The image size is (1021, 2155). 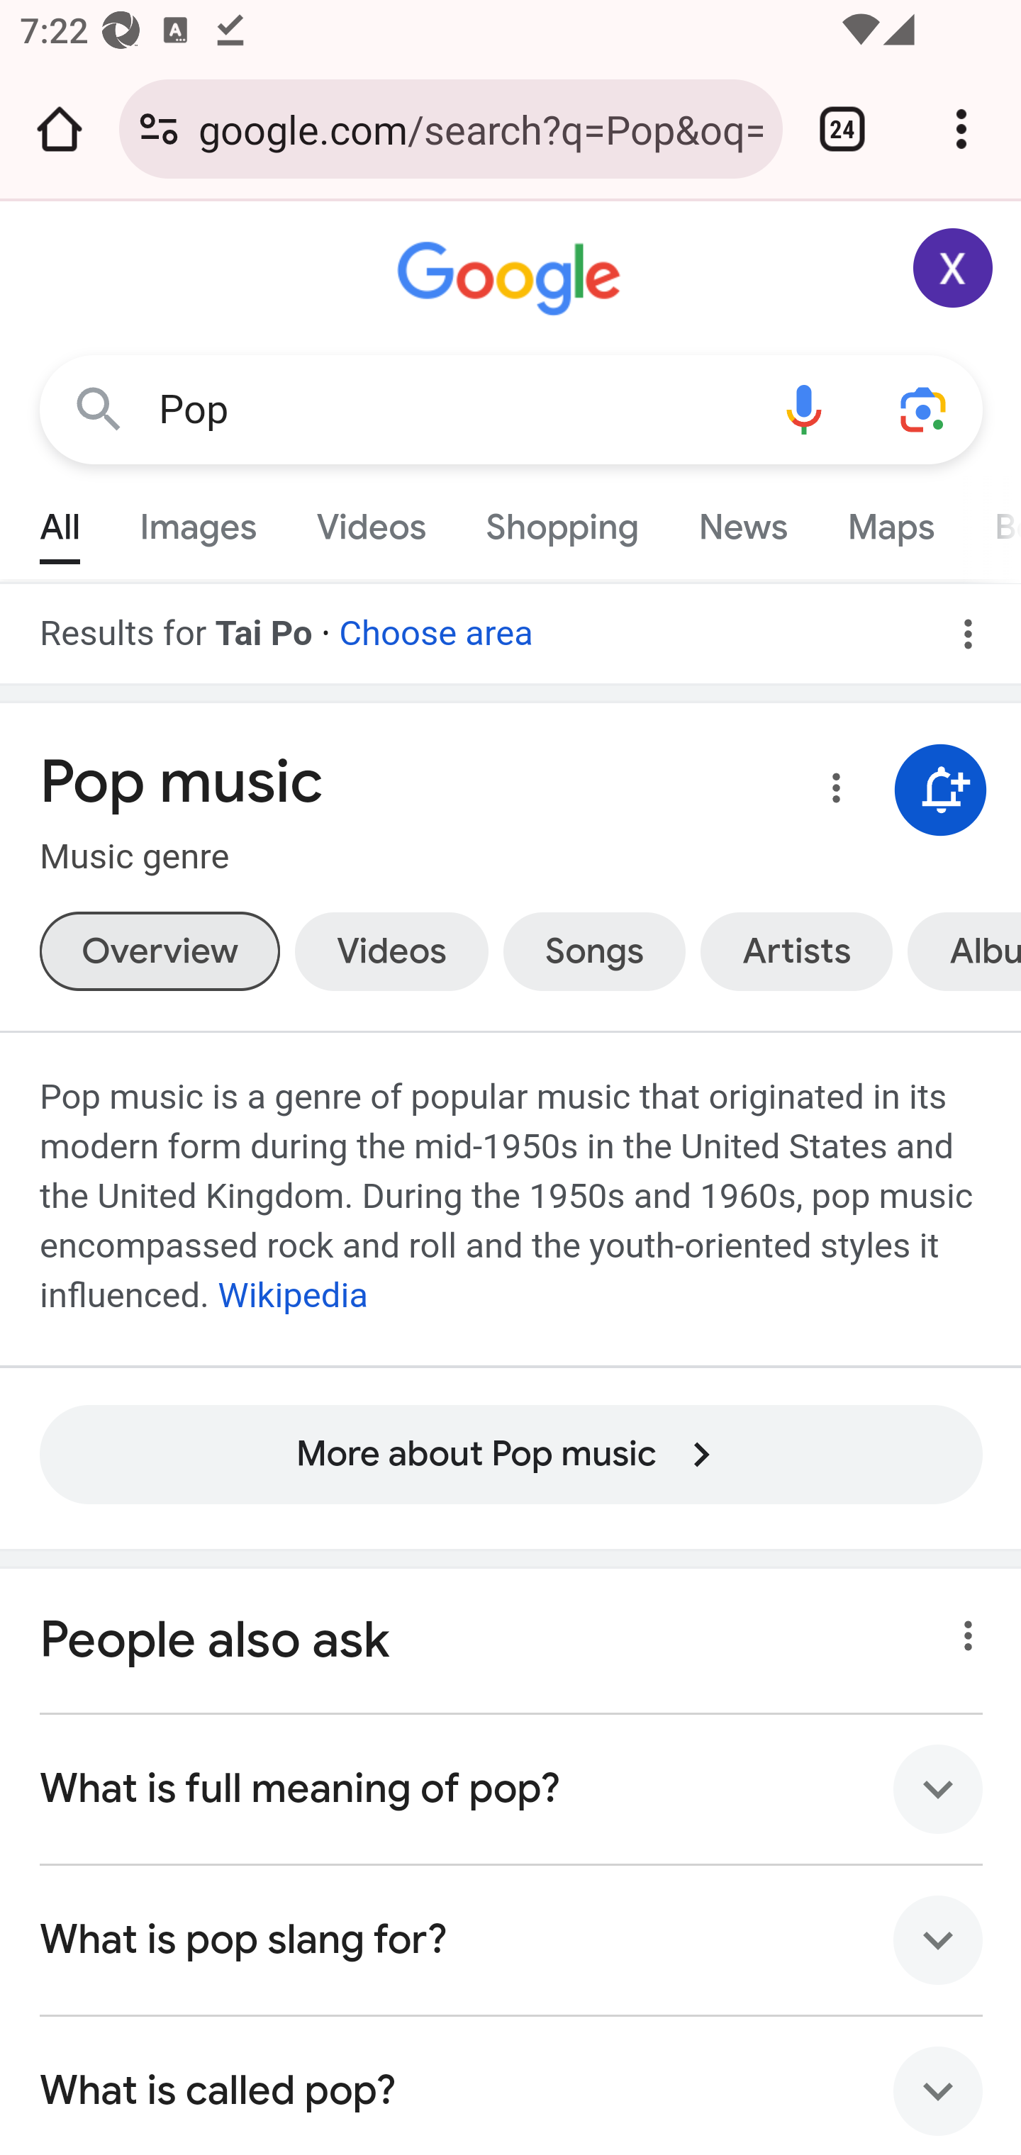 What do you see at coordinates (292, 1296) in the screenshot?
I see `Wikipedia` at bounding box center [292, 1296].